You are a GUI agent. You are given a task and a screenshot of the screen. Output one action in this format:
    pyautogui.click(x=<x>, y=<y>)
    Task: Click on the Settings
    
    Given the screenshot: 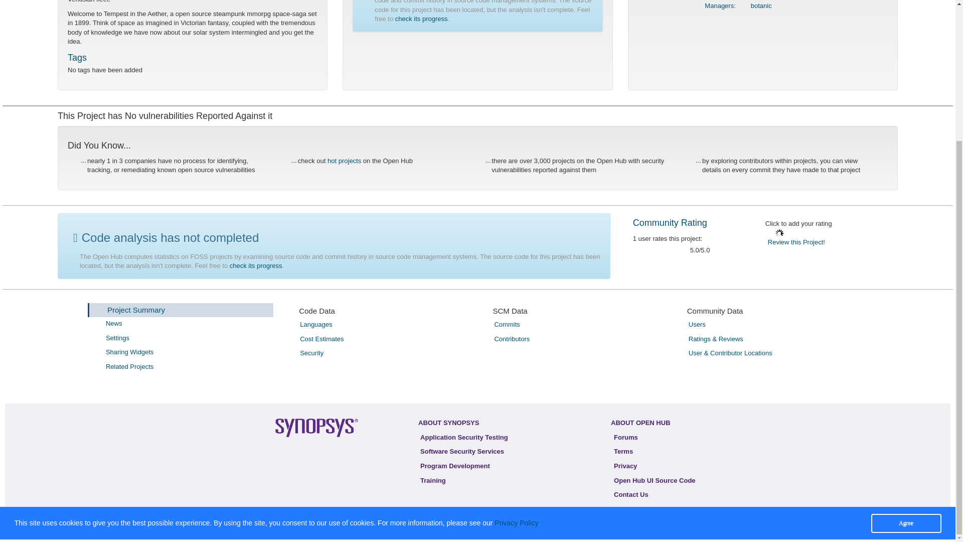 What is the action you would take?
    pyautogui.click(x=191, y=338)
    